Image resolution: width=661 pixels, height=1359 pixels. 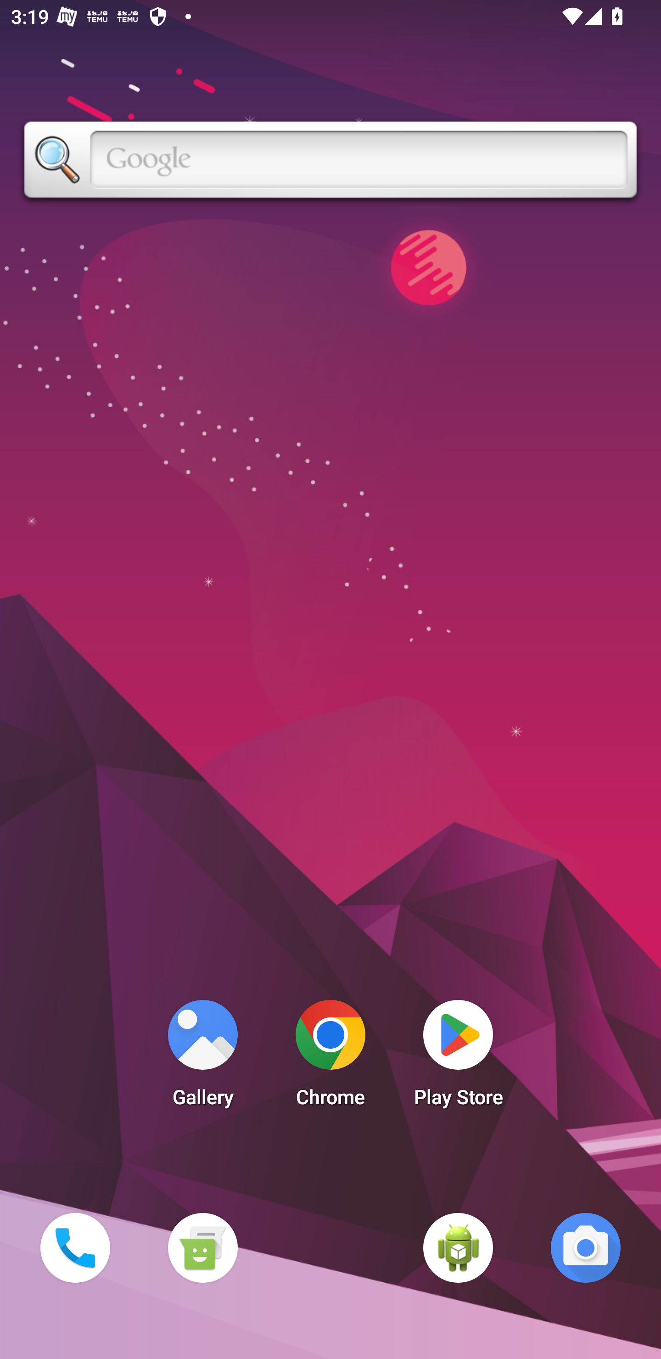 I want to click on WebView Browser Tester, so click(x=458, y=1247).